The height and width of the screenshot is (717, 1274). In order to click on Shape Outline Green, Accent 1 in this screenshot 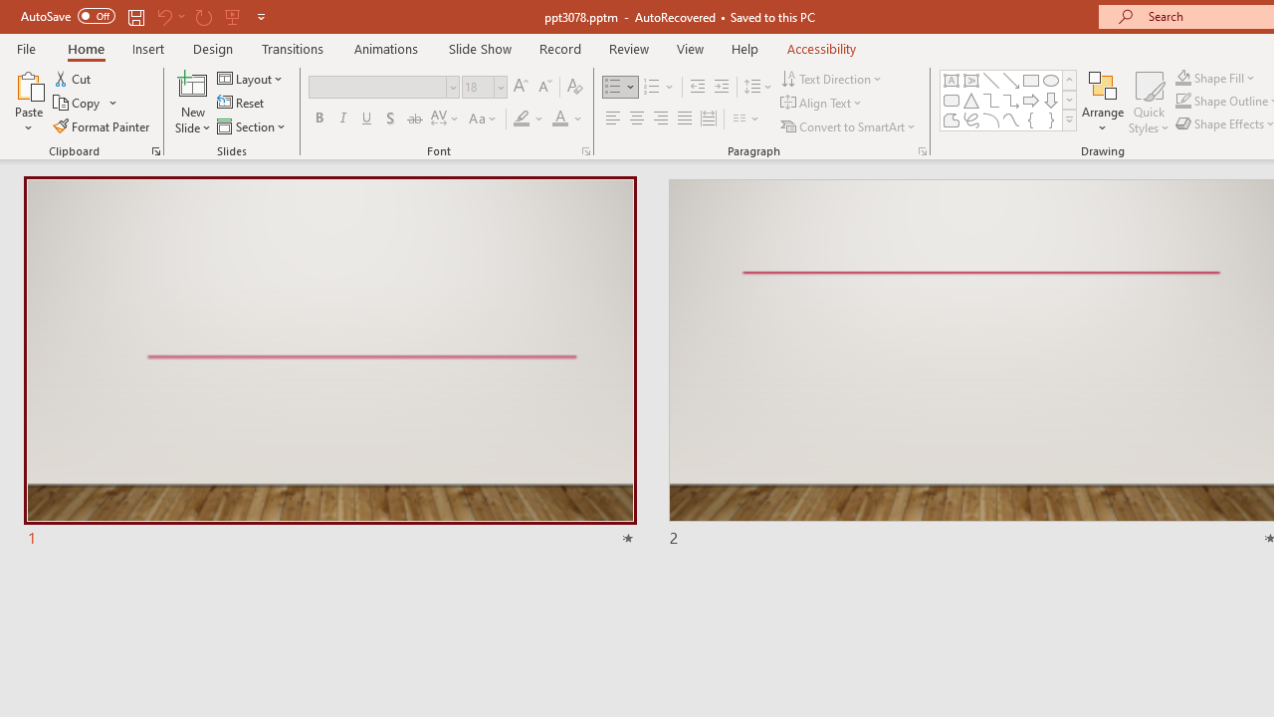, I will do `click(1182, 102)`.